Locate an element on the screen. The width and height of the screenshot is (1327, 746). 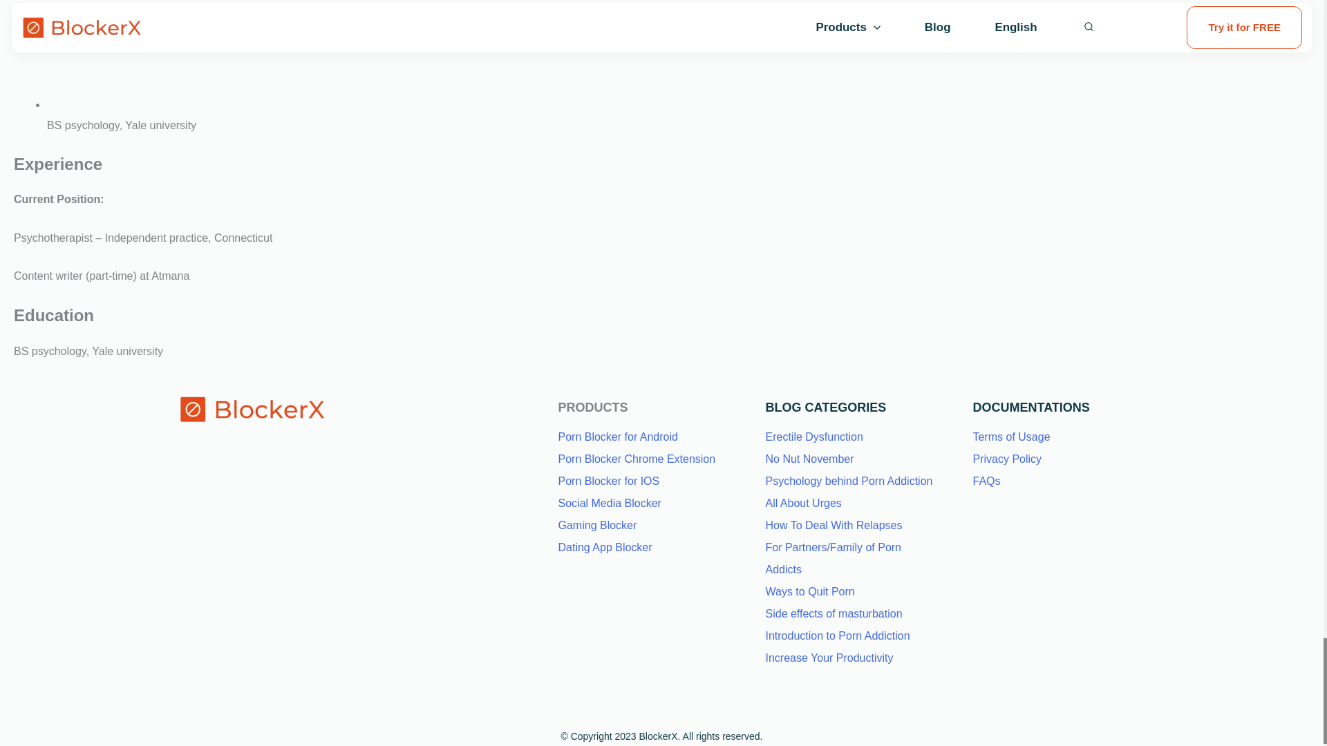
Gaming Blocker is located at coordinates (597, 525).